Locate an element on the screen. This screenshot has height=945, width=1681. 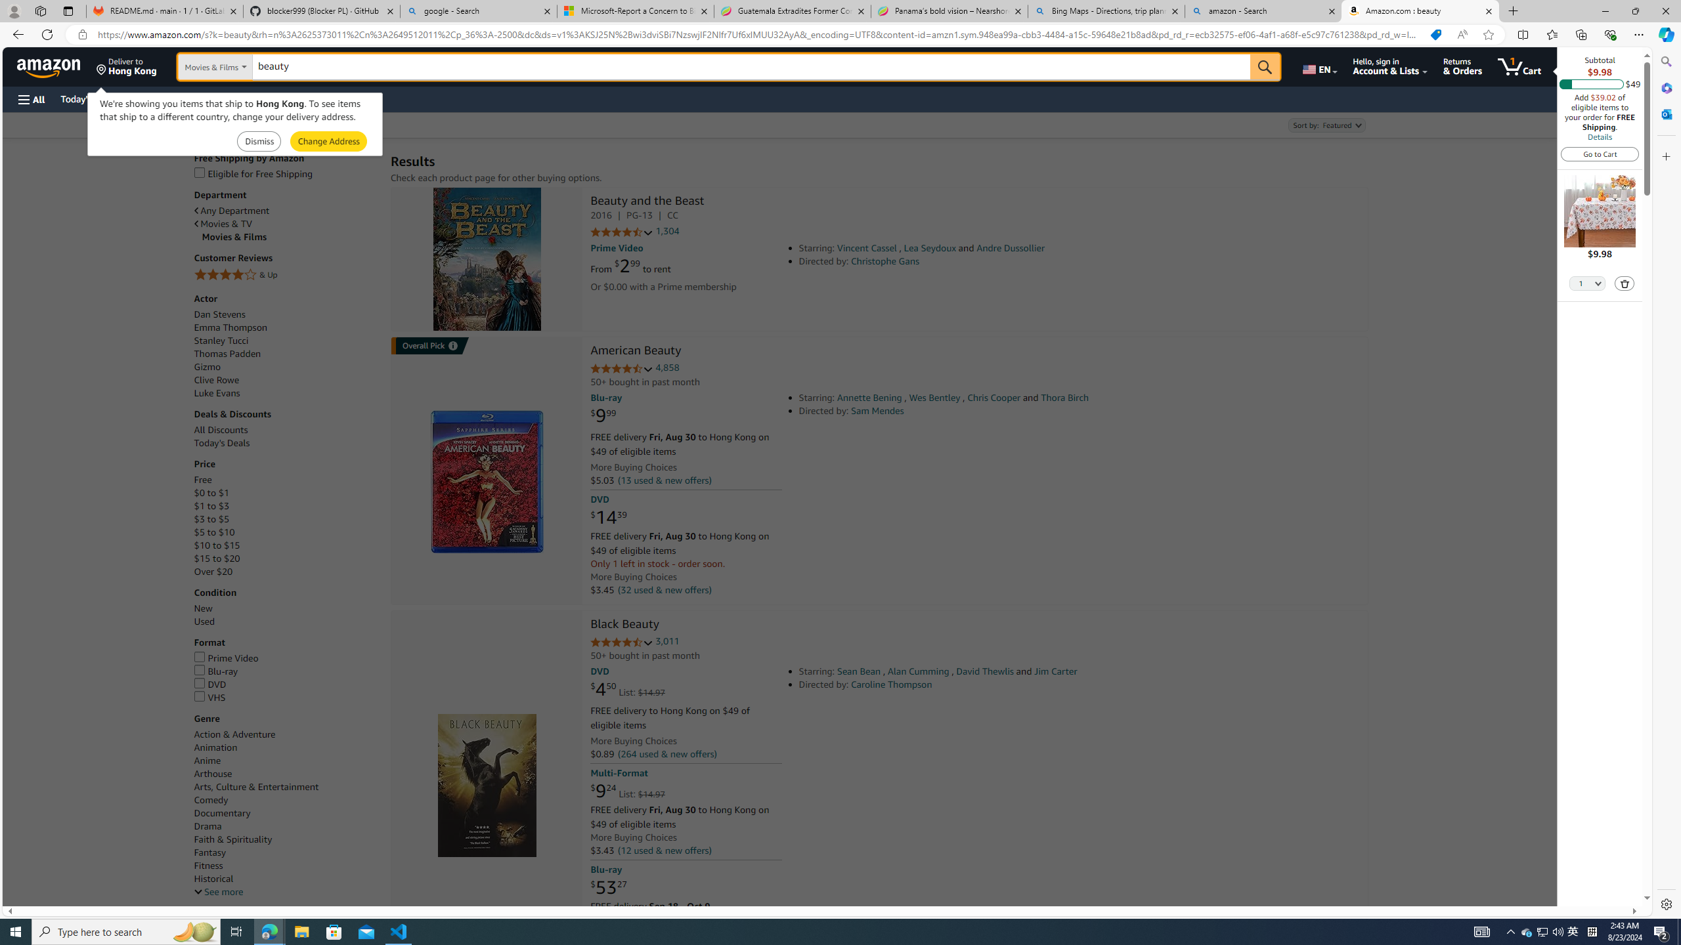
4 Stars & Up is located at coordinates (286, 276).